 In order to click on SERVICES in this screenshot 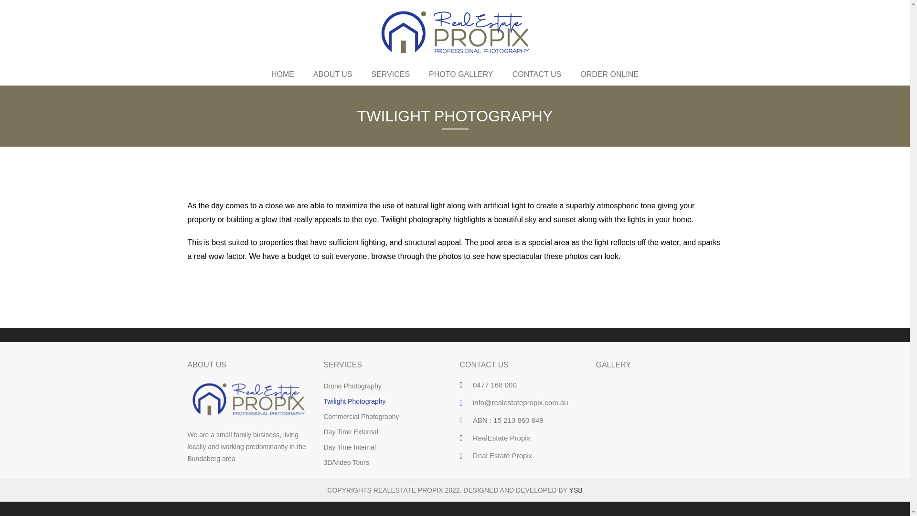, I will do `click(390, 75)`.